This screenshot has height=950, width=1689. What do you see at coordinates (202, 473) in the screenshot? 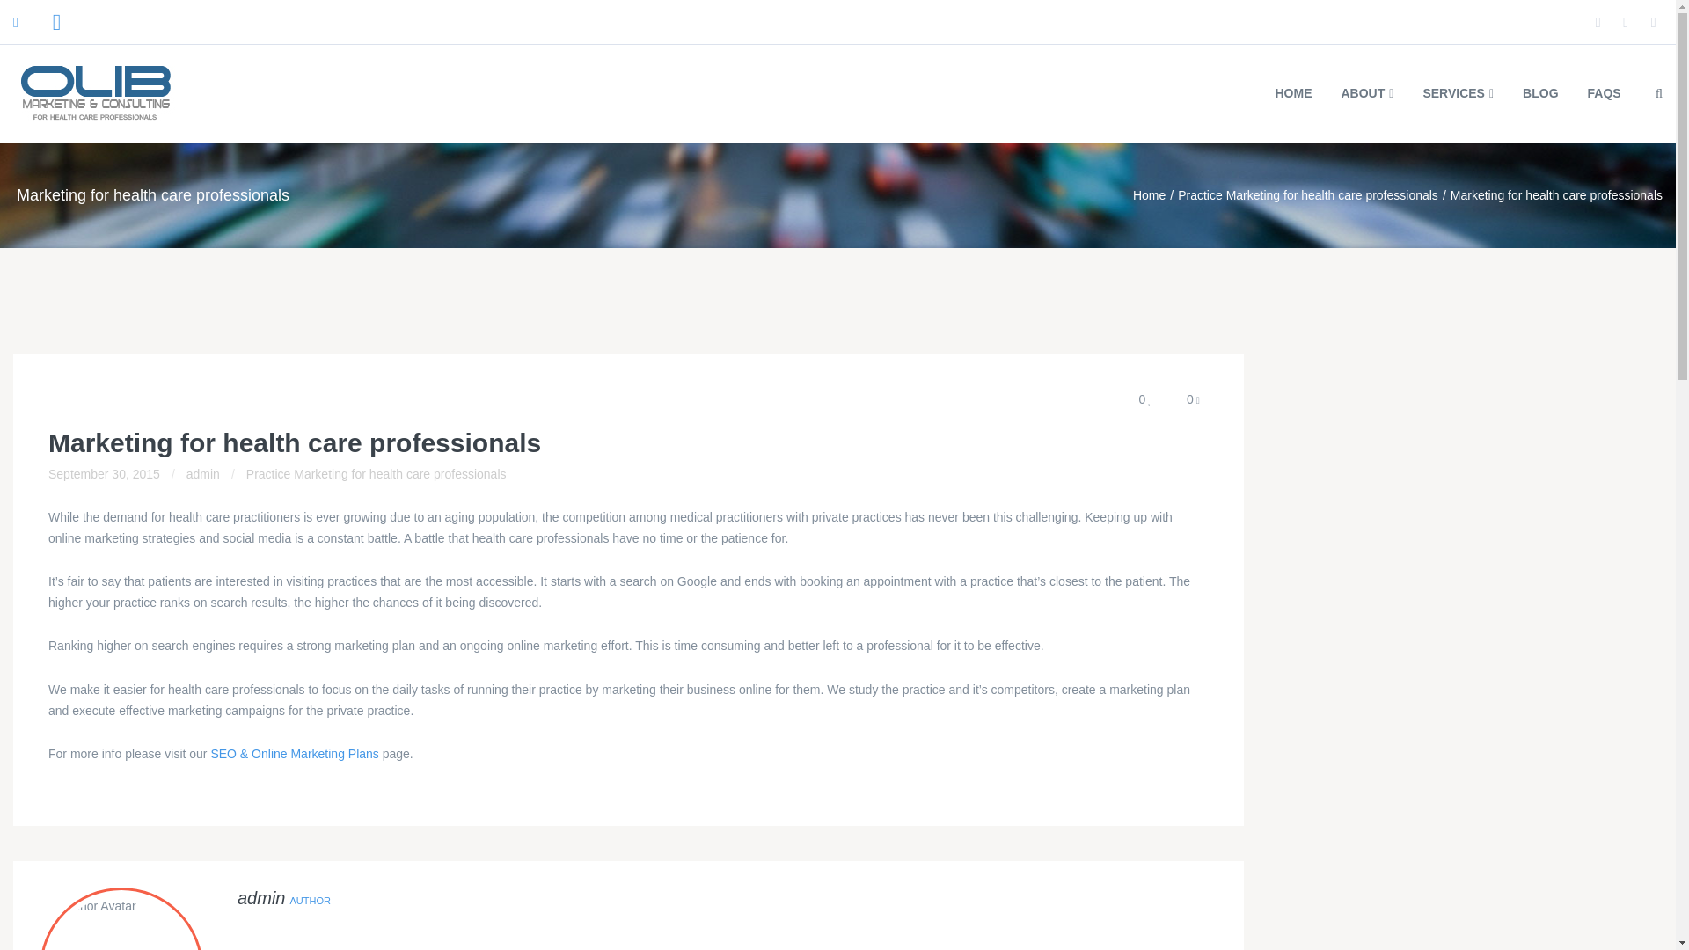
I see `admin` at bounding box center [202, 473].